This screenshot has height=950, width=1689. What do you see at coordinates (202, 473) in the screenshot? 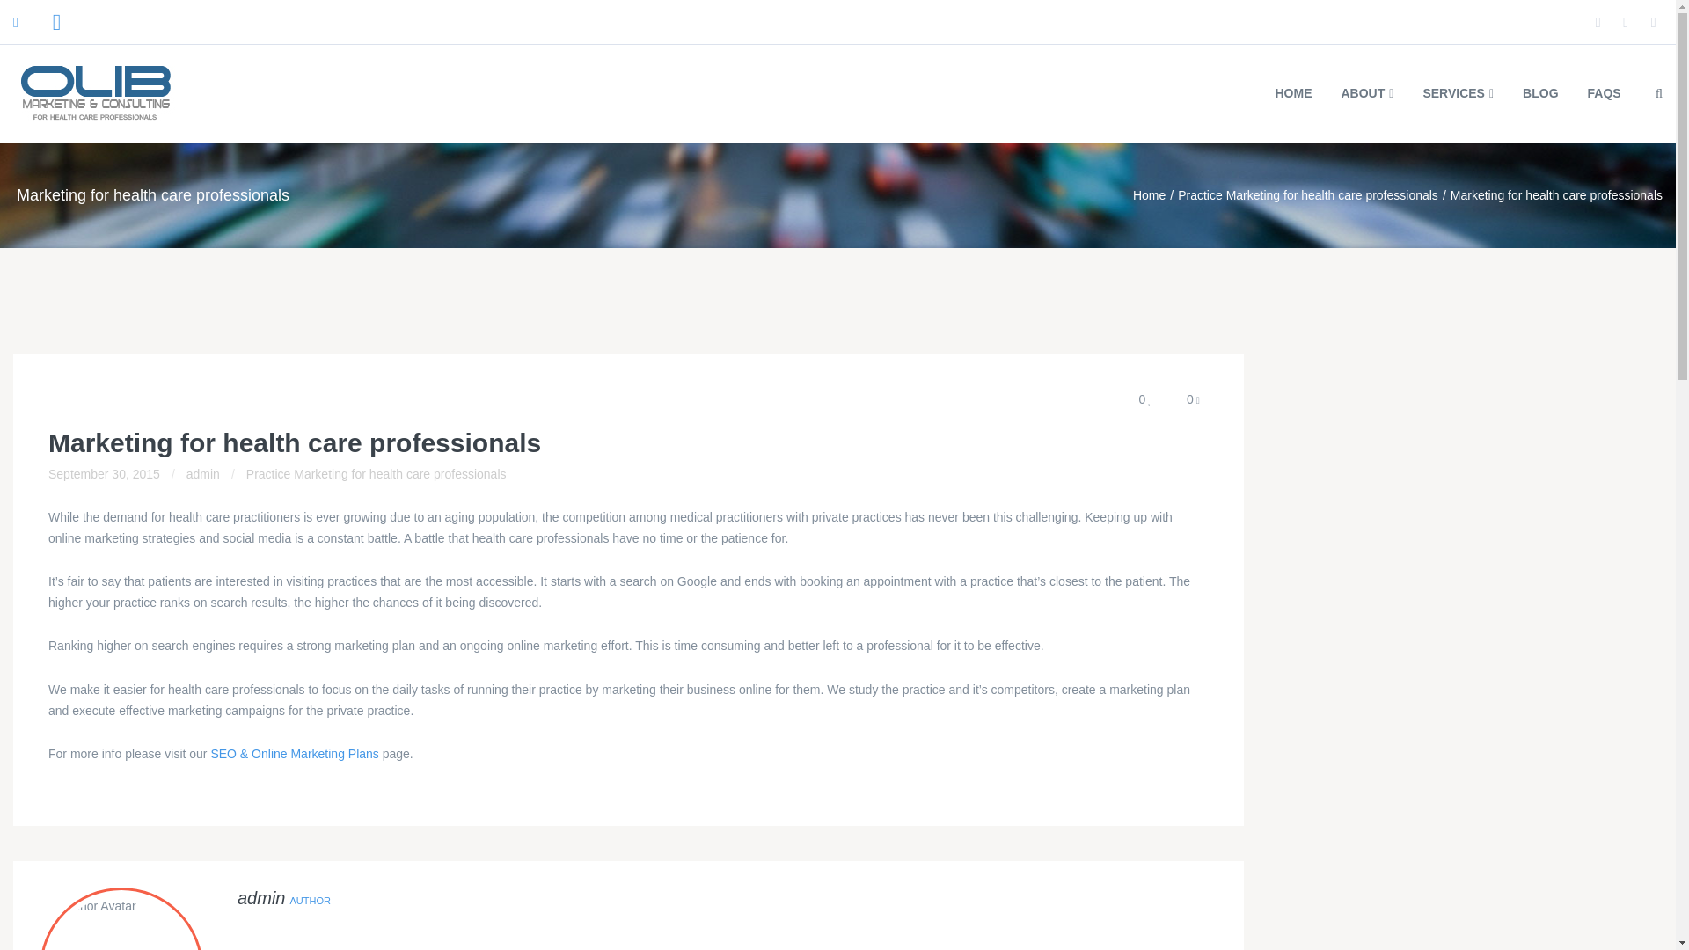
I see `admin` at bounding box center [202, 473].